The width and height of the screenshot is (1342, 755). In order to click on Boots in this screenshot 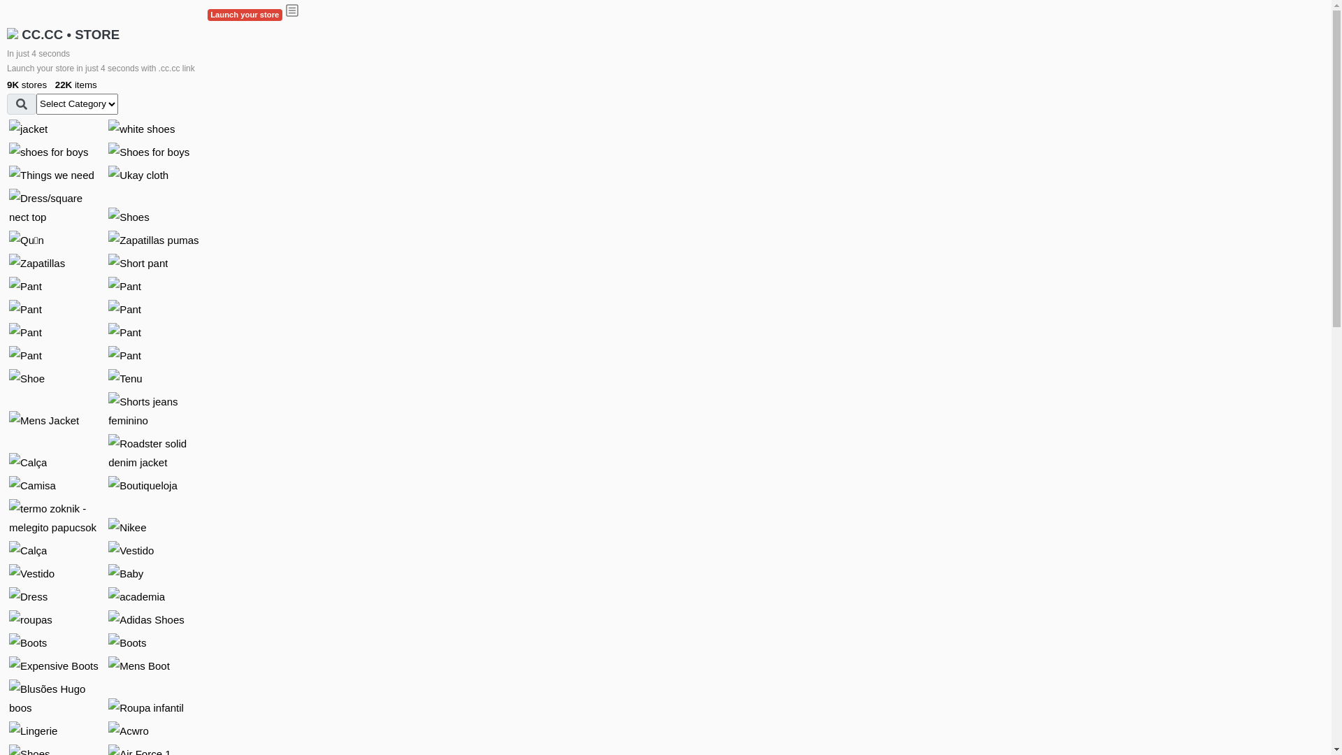, I will do `click(127, 643)`.